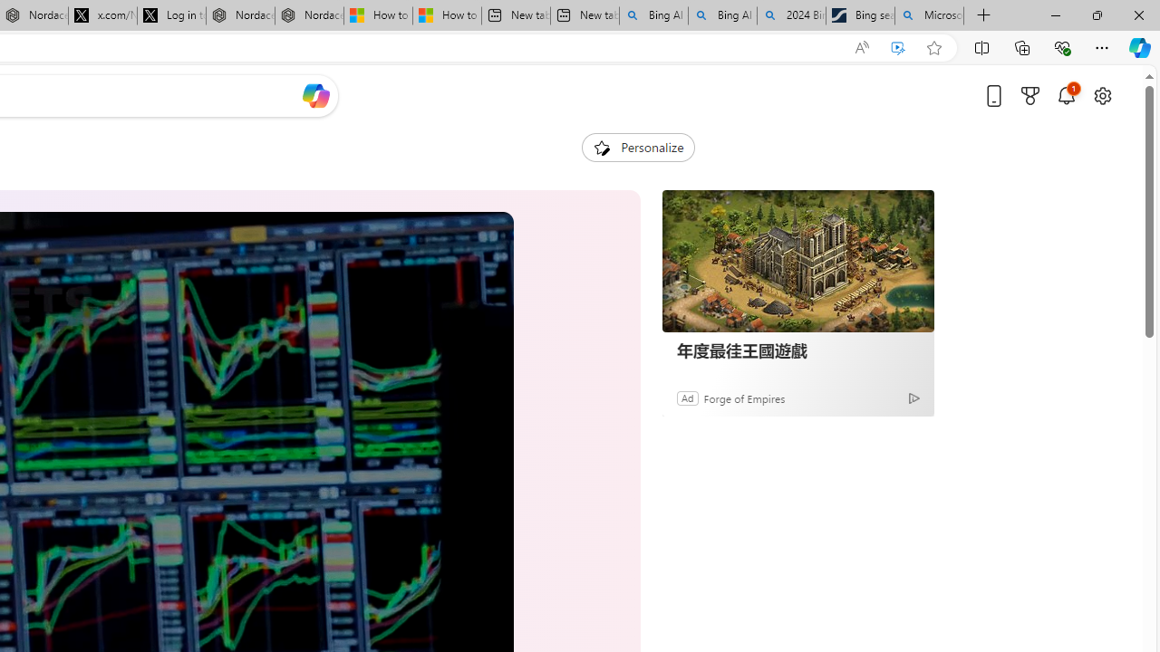  Describe the element at coordinates (1062, 47) in the screenshot. I see `Browser essentials` at that location.